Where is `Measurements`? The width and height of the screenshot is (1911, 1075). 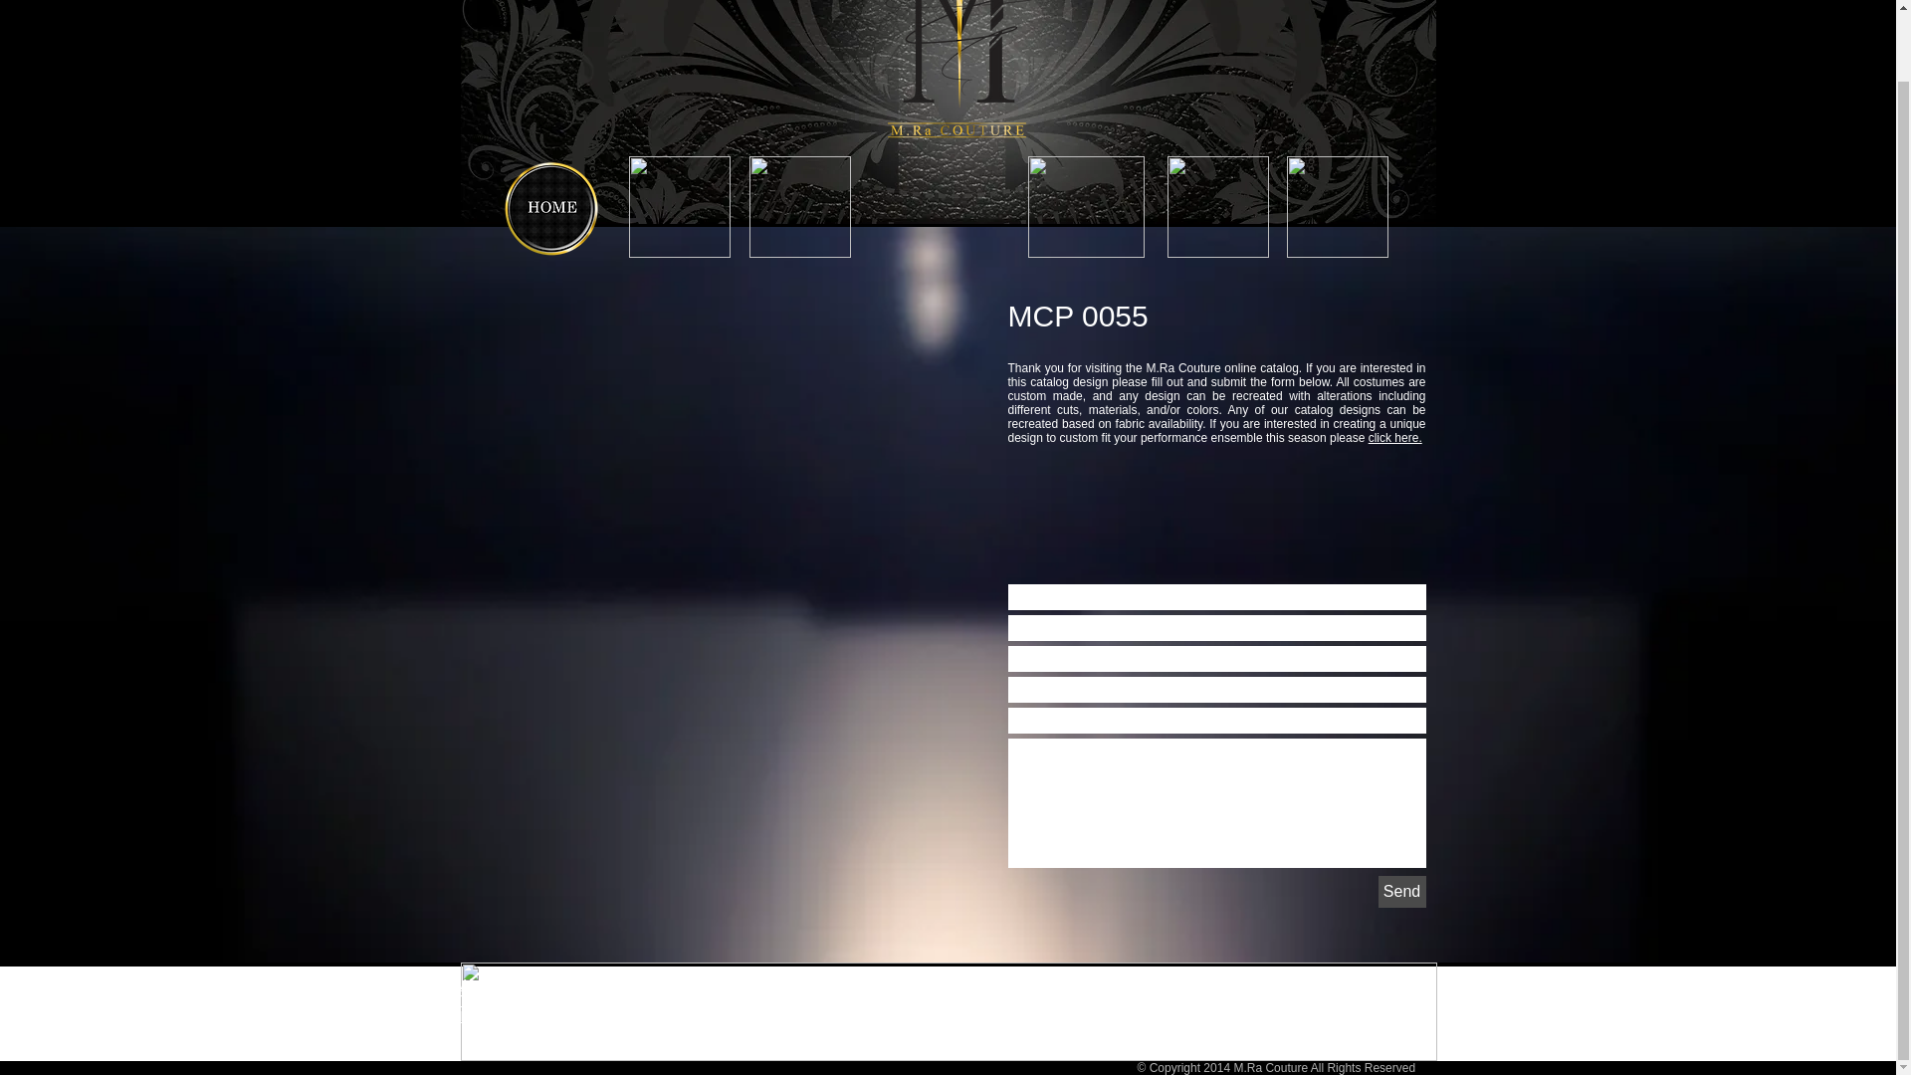
Measurements is located at coordinates (675, 983).